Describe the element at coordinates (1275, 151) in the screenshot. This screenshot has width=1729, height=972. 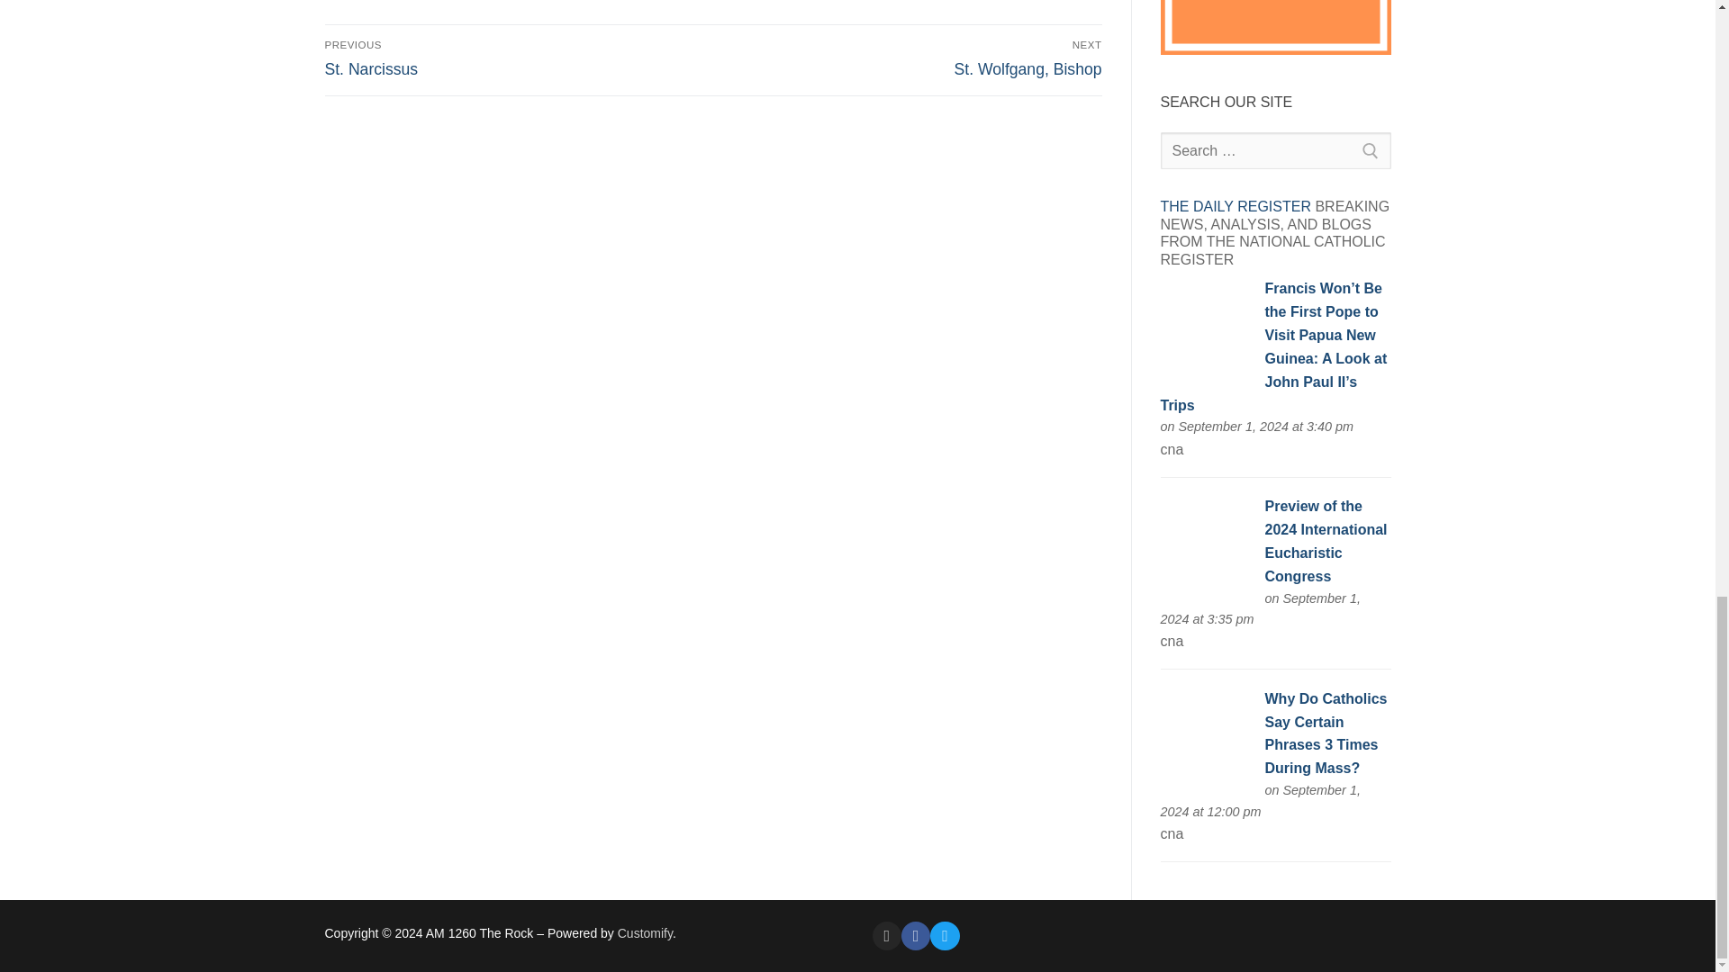
I see `Search for:` at that location.